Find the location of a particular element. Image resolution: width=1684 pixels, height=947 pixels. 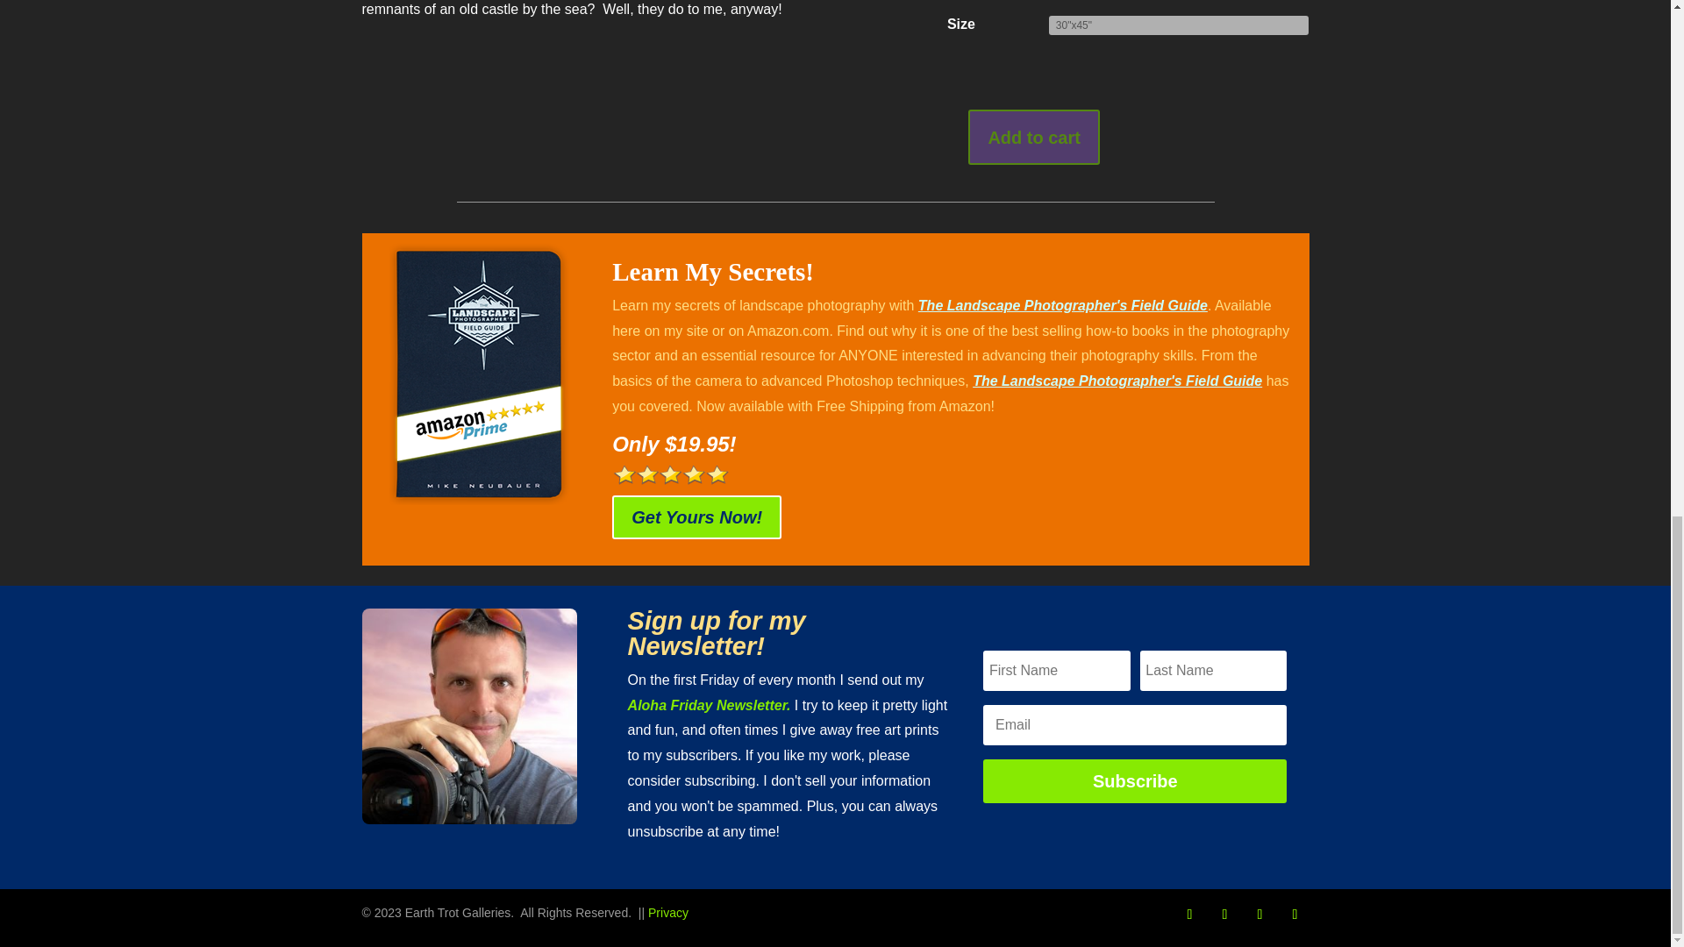

The Landscape Photographer's Field Guide is located at coordinates (1117, 381).